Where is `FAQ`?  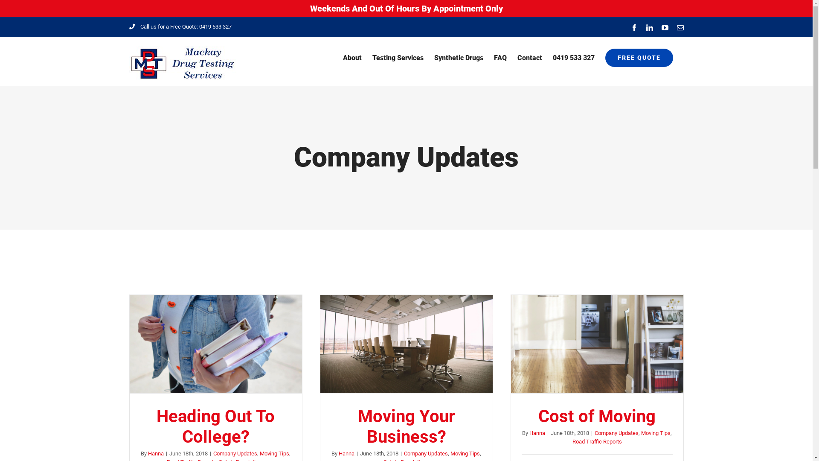
FAQ is located at coordinates (500, 58).